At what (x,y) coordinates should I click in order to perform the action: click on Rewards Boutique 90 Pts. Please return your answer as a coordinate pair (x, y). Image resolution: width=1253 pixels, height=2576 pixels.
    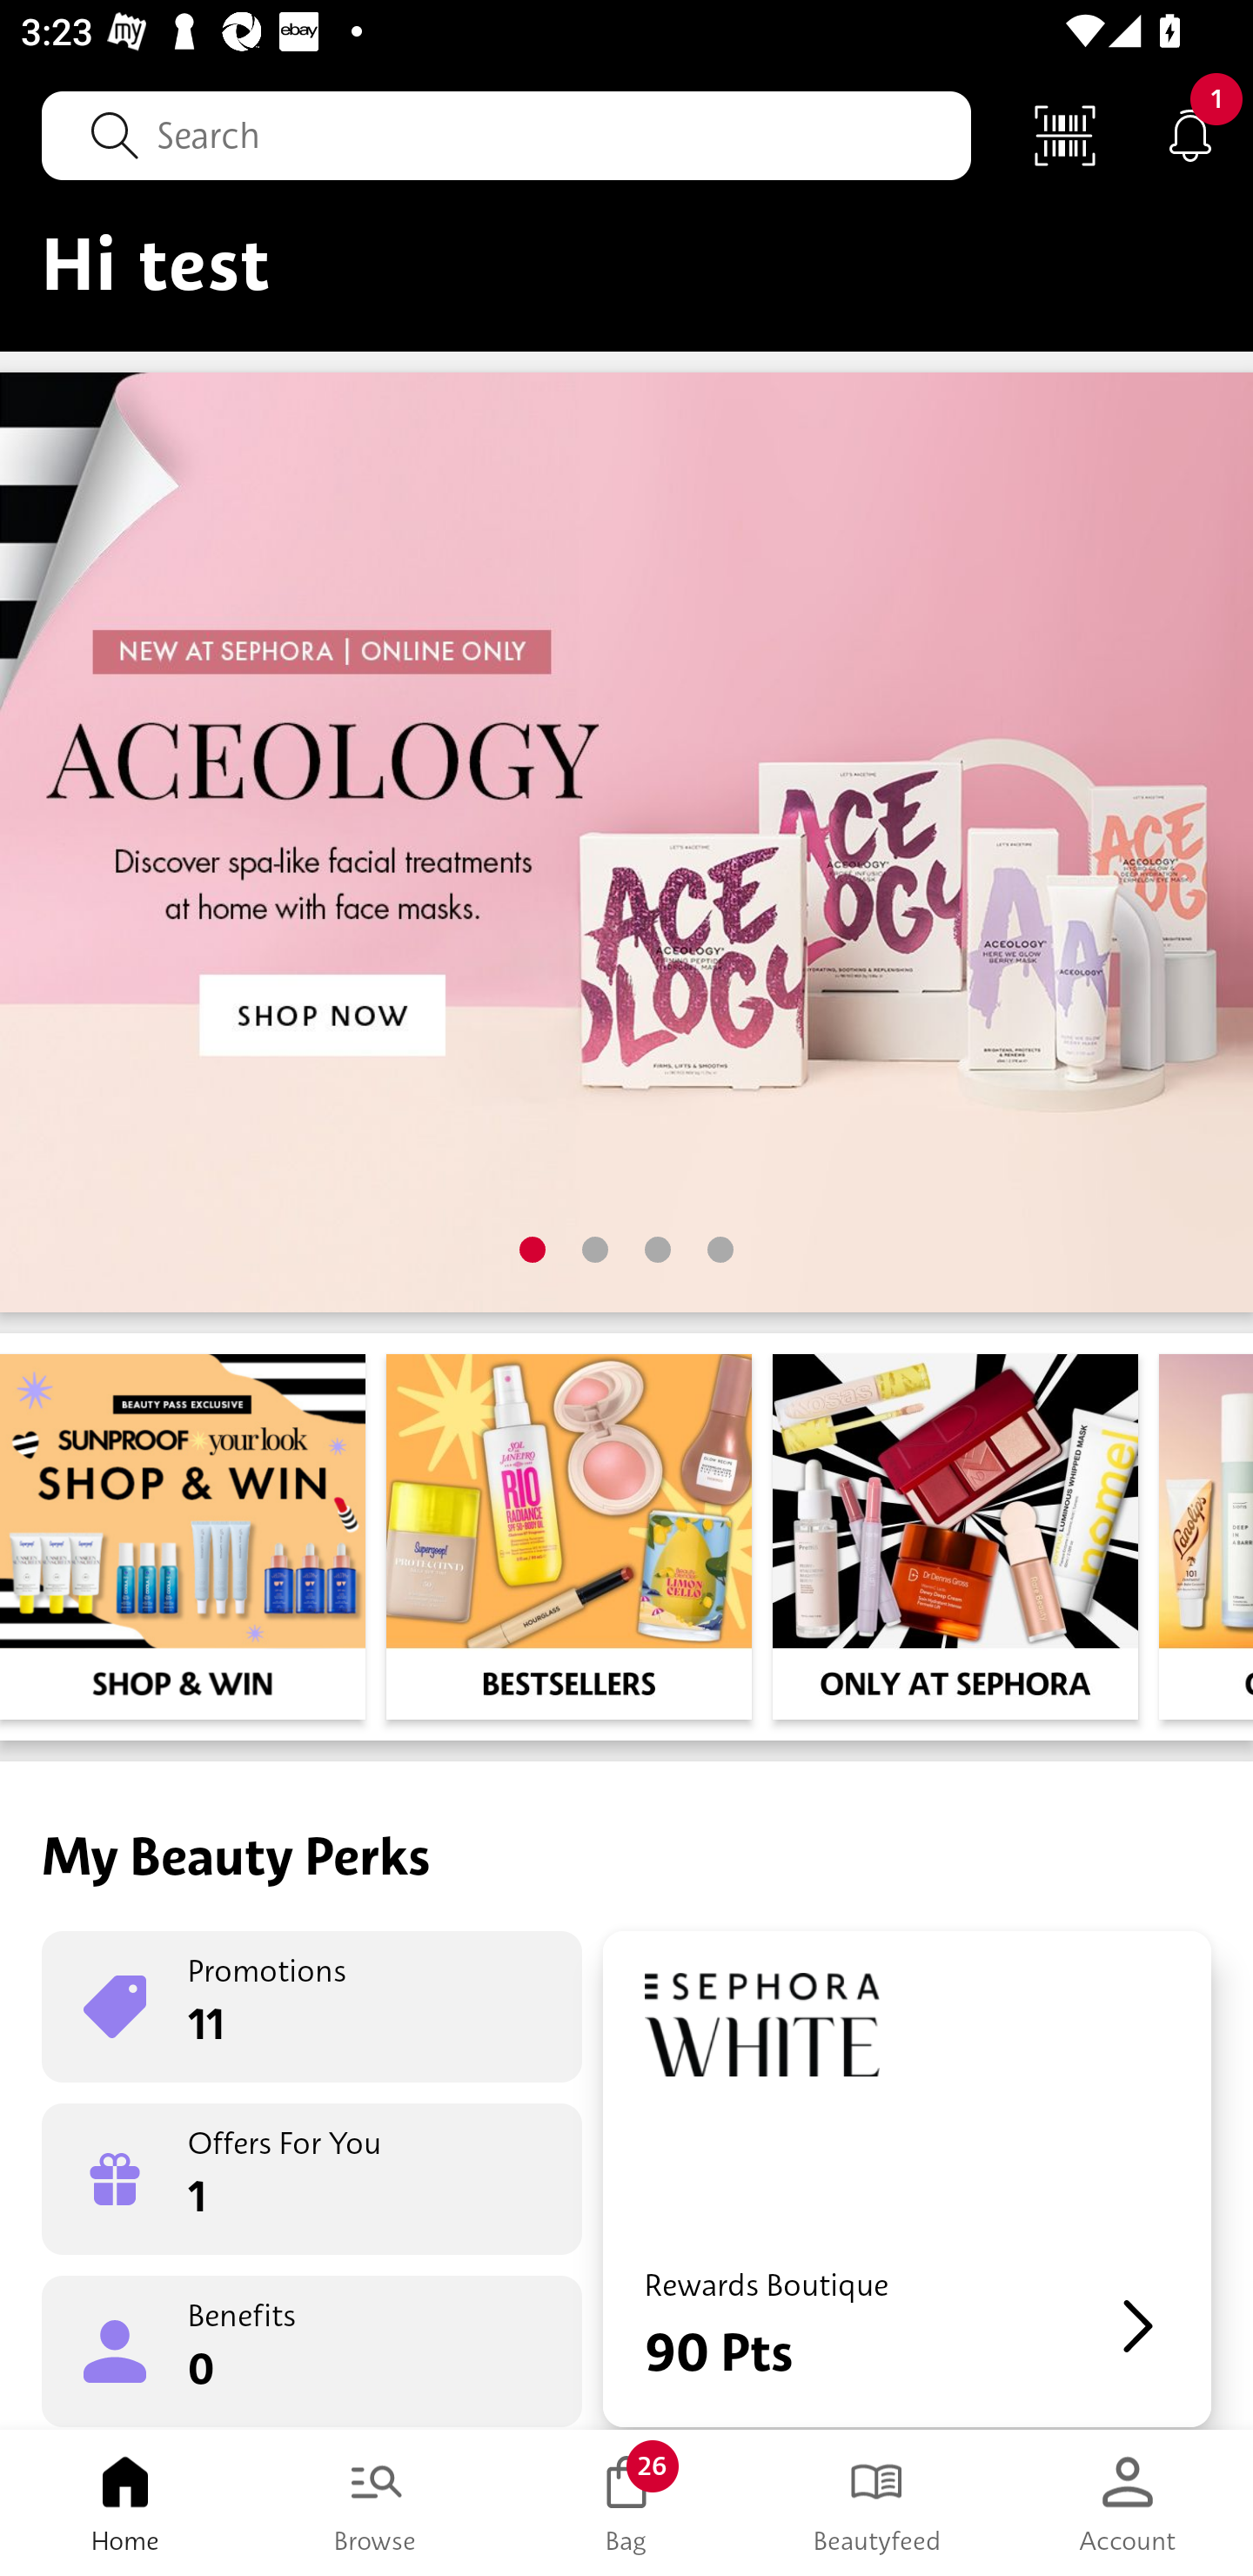
    Looking at the image, I should click on (907, 2179).